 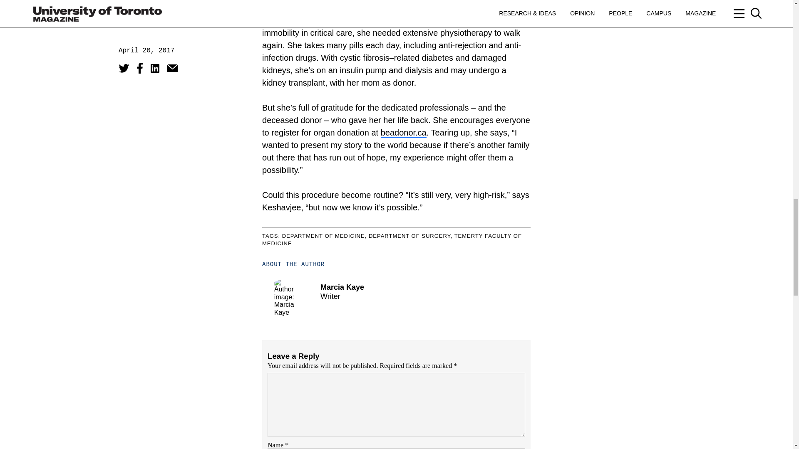 What do you see at coordinates (342, 287) in the screenshot?
I see `Marcia Kaye` at bounding box center [342, 287].